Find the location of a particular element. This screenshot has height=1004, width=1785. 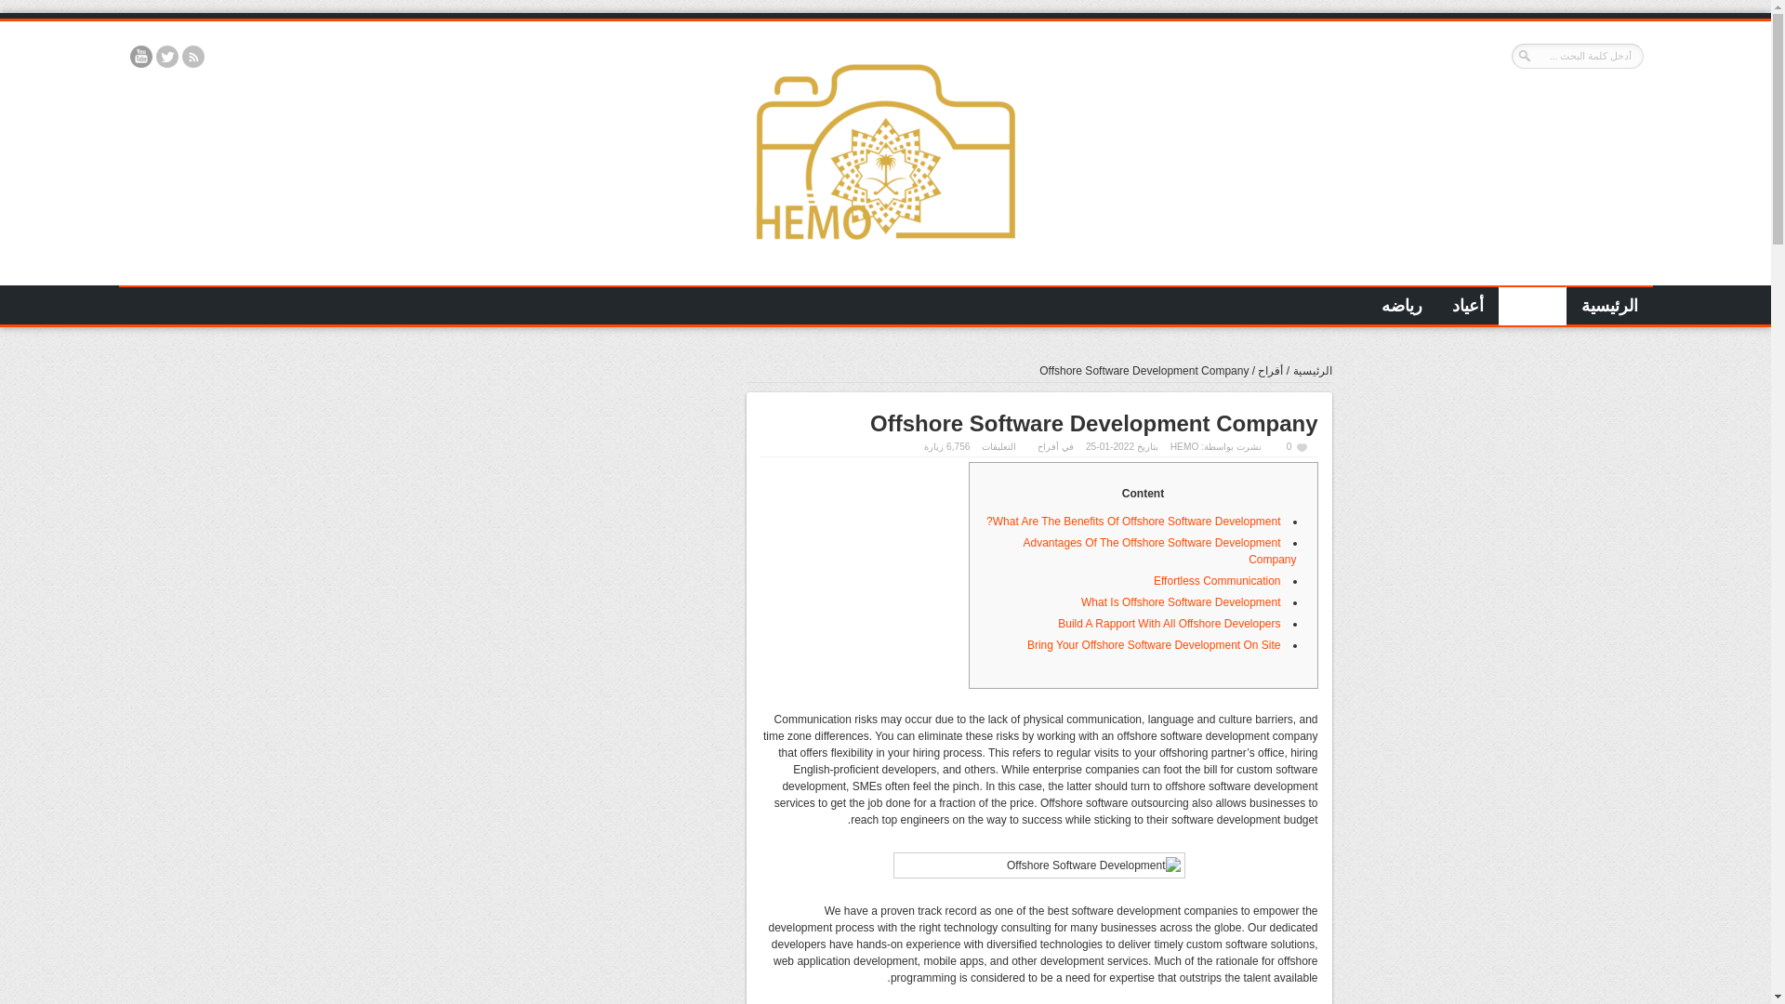

0 is located at coordinates (1298, 446).